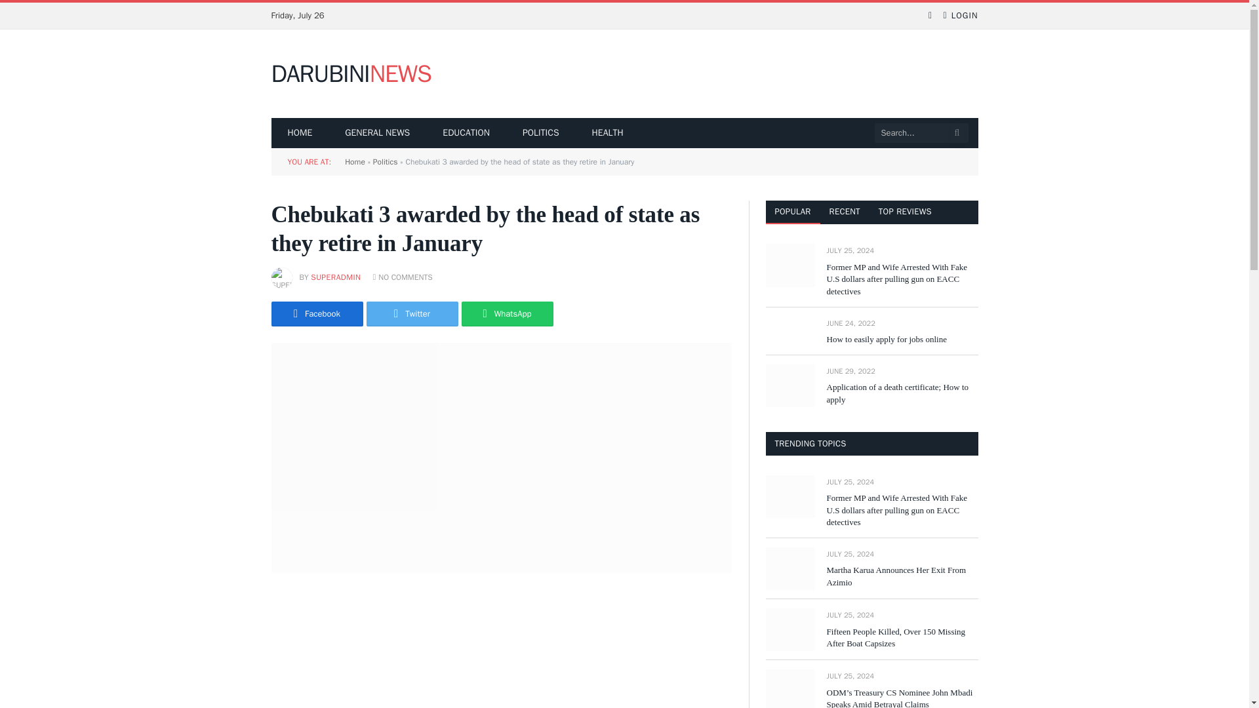 This screenshot has height=708, width=1259. Describe the element at coordinates (403, 277) in the screenshot. I see `NO COMMENTS` at that location.